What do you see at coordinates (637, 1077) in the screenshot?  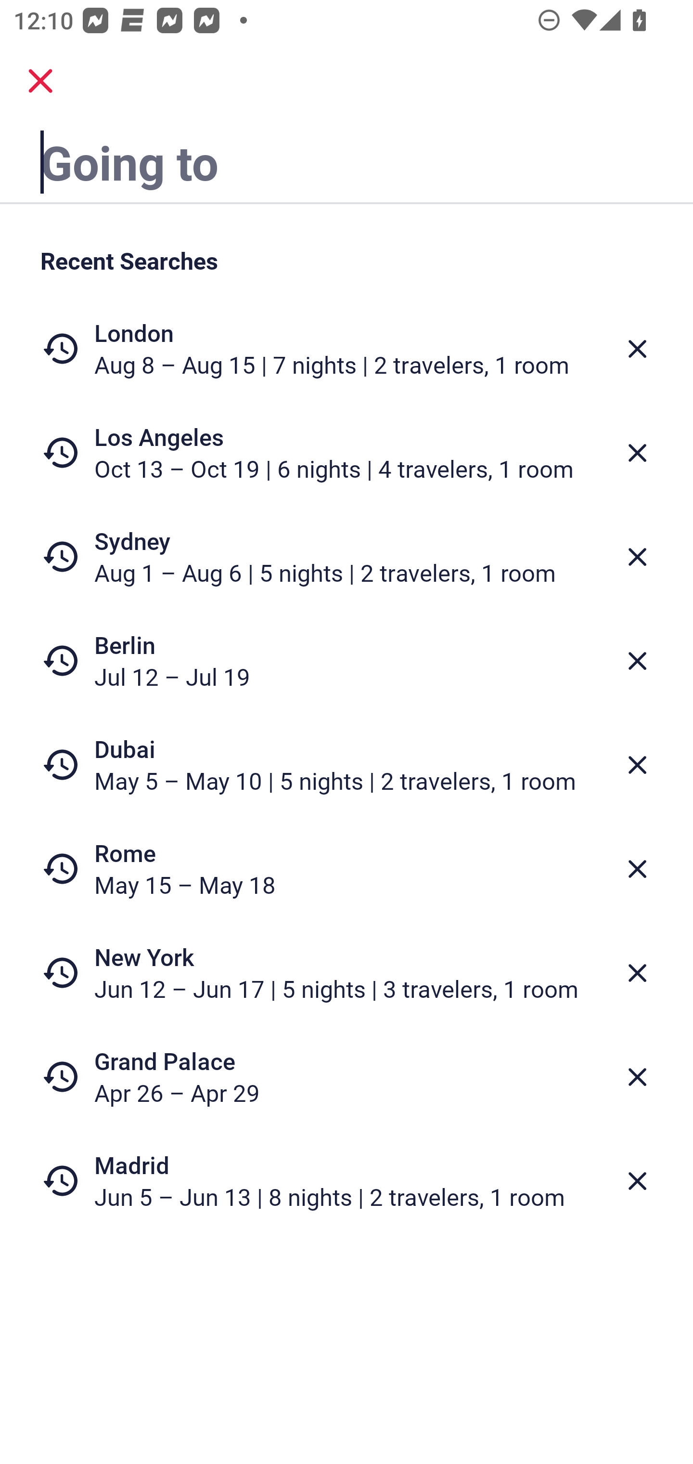 I see `Delete from recent searches` at bounding box center [637, 1077].